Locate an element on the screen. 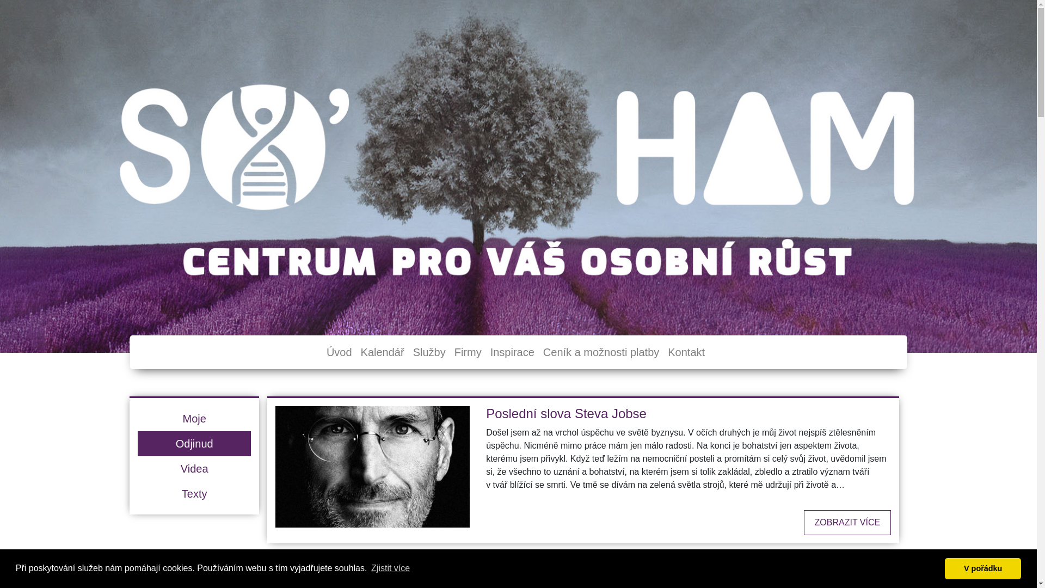 The width and height of the screenshot is (1045, 588). Inspirace is located at coordinates (513, 352).